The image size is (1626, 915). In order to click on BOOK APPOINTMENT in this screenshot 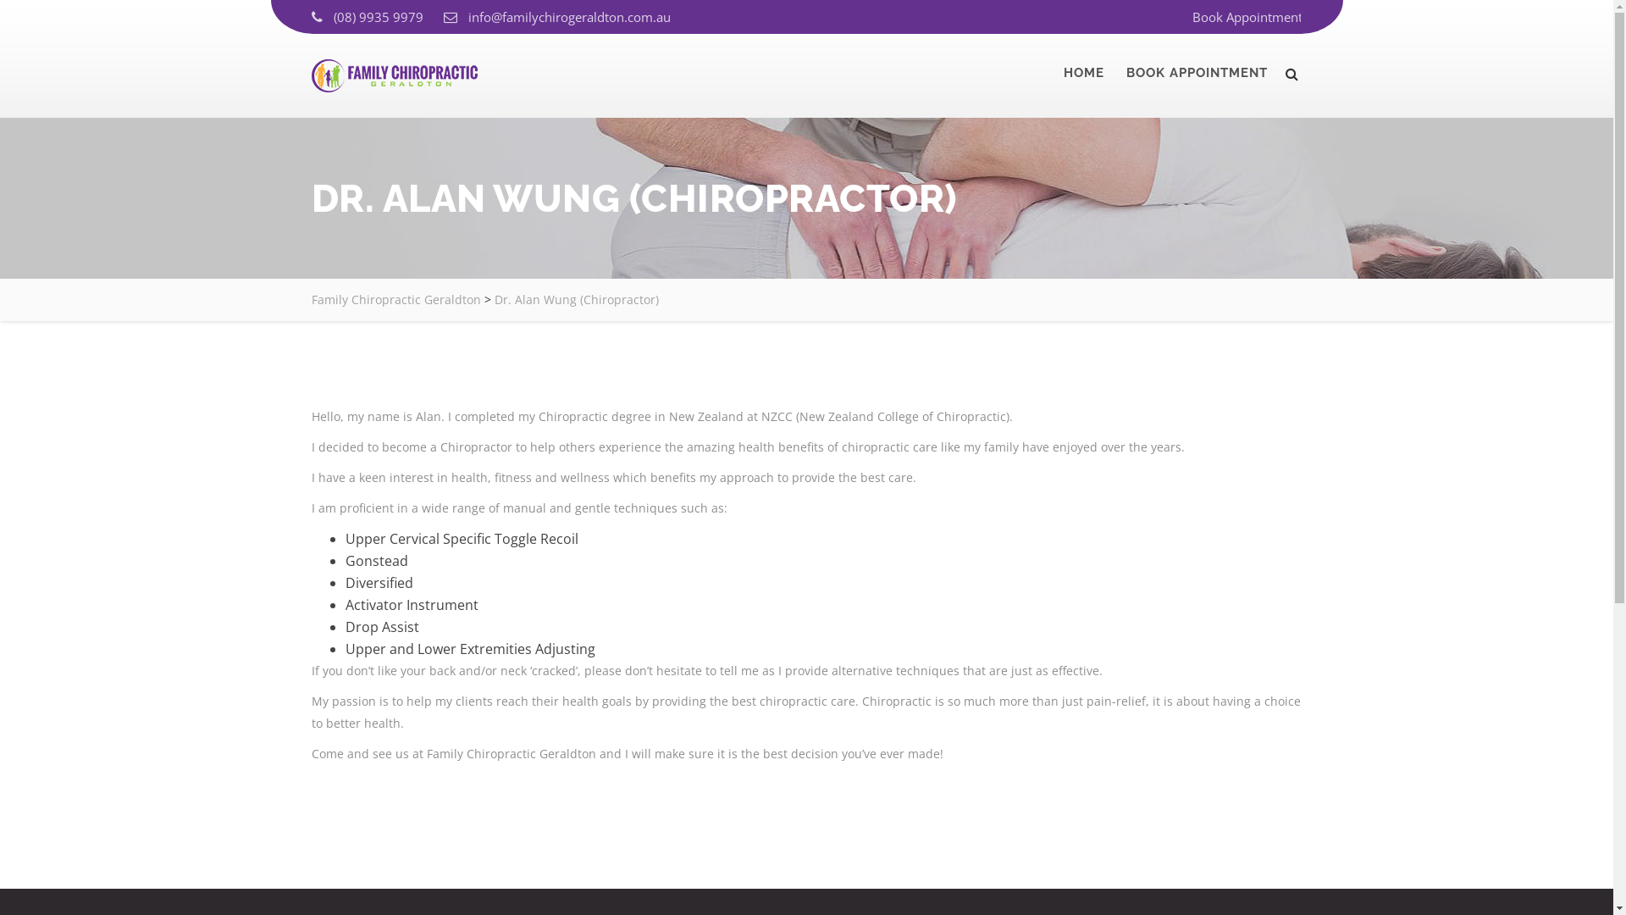, I will do `click(1197, 73)`.